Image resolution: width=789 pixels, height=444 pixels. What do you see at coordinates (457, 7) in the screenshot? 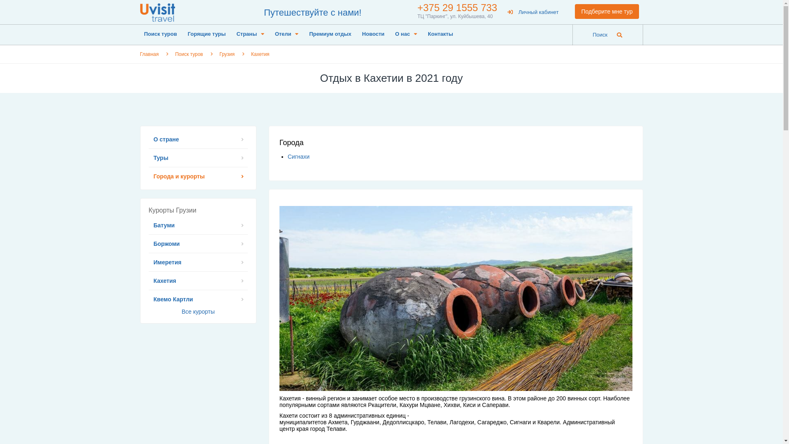
I see `+375 29 1555 733` at bounding box center [457, 7].